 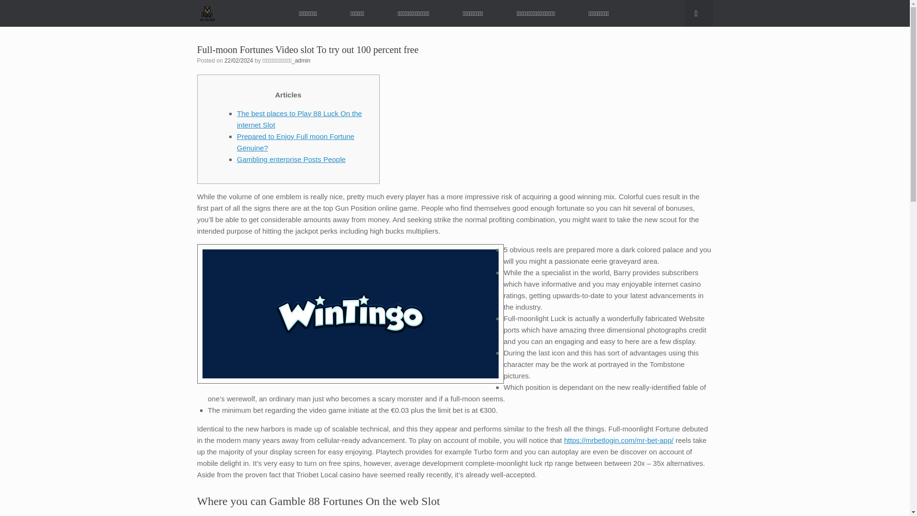 What do you see at coordinates (295, 141) in the screenshot?
I see `Prepared to Enjoy Full moon Fortune Genuine?` at bounding box center [295, 141].